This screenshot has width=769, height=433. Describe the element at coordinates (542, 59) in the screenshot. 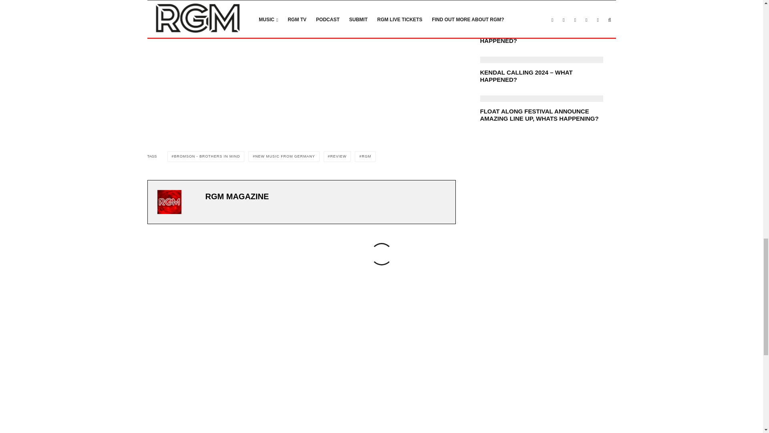

I see `KENDAL CALLING 2024` at that location.